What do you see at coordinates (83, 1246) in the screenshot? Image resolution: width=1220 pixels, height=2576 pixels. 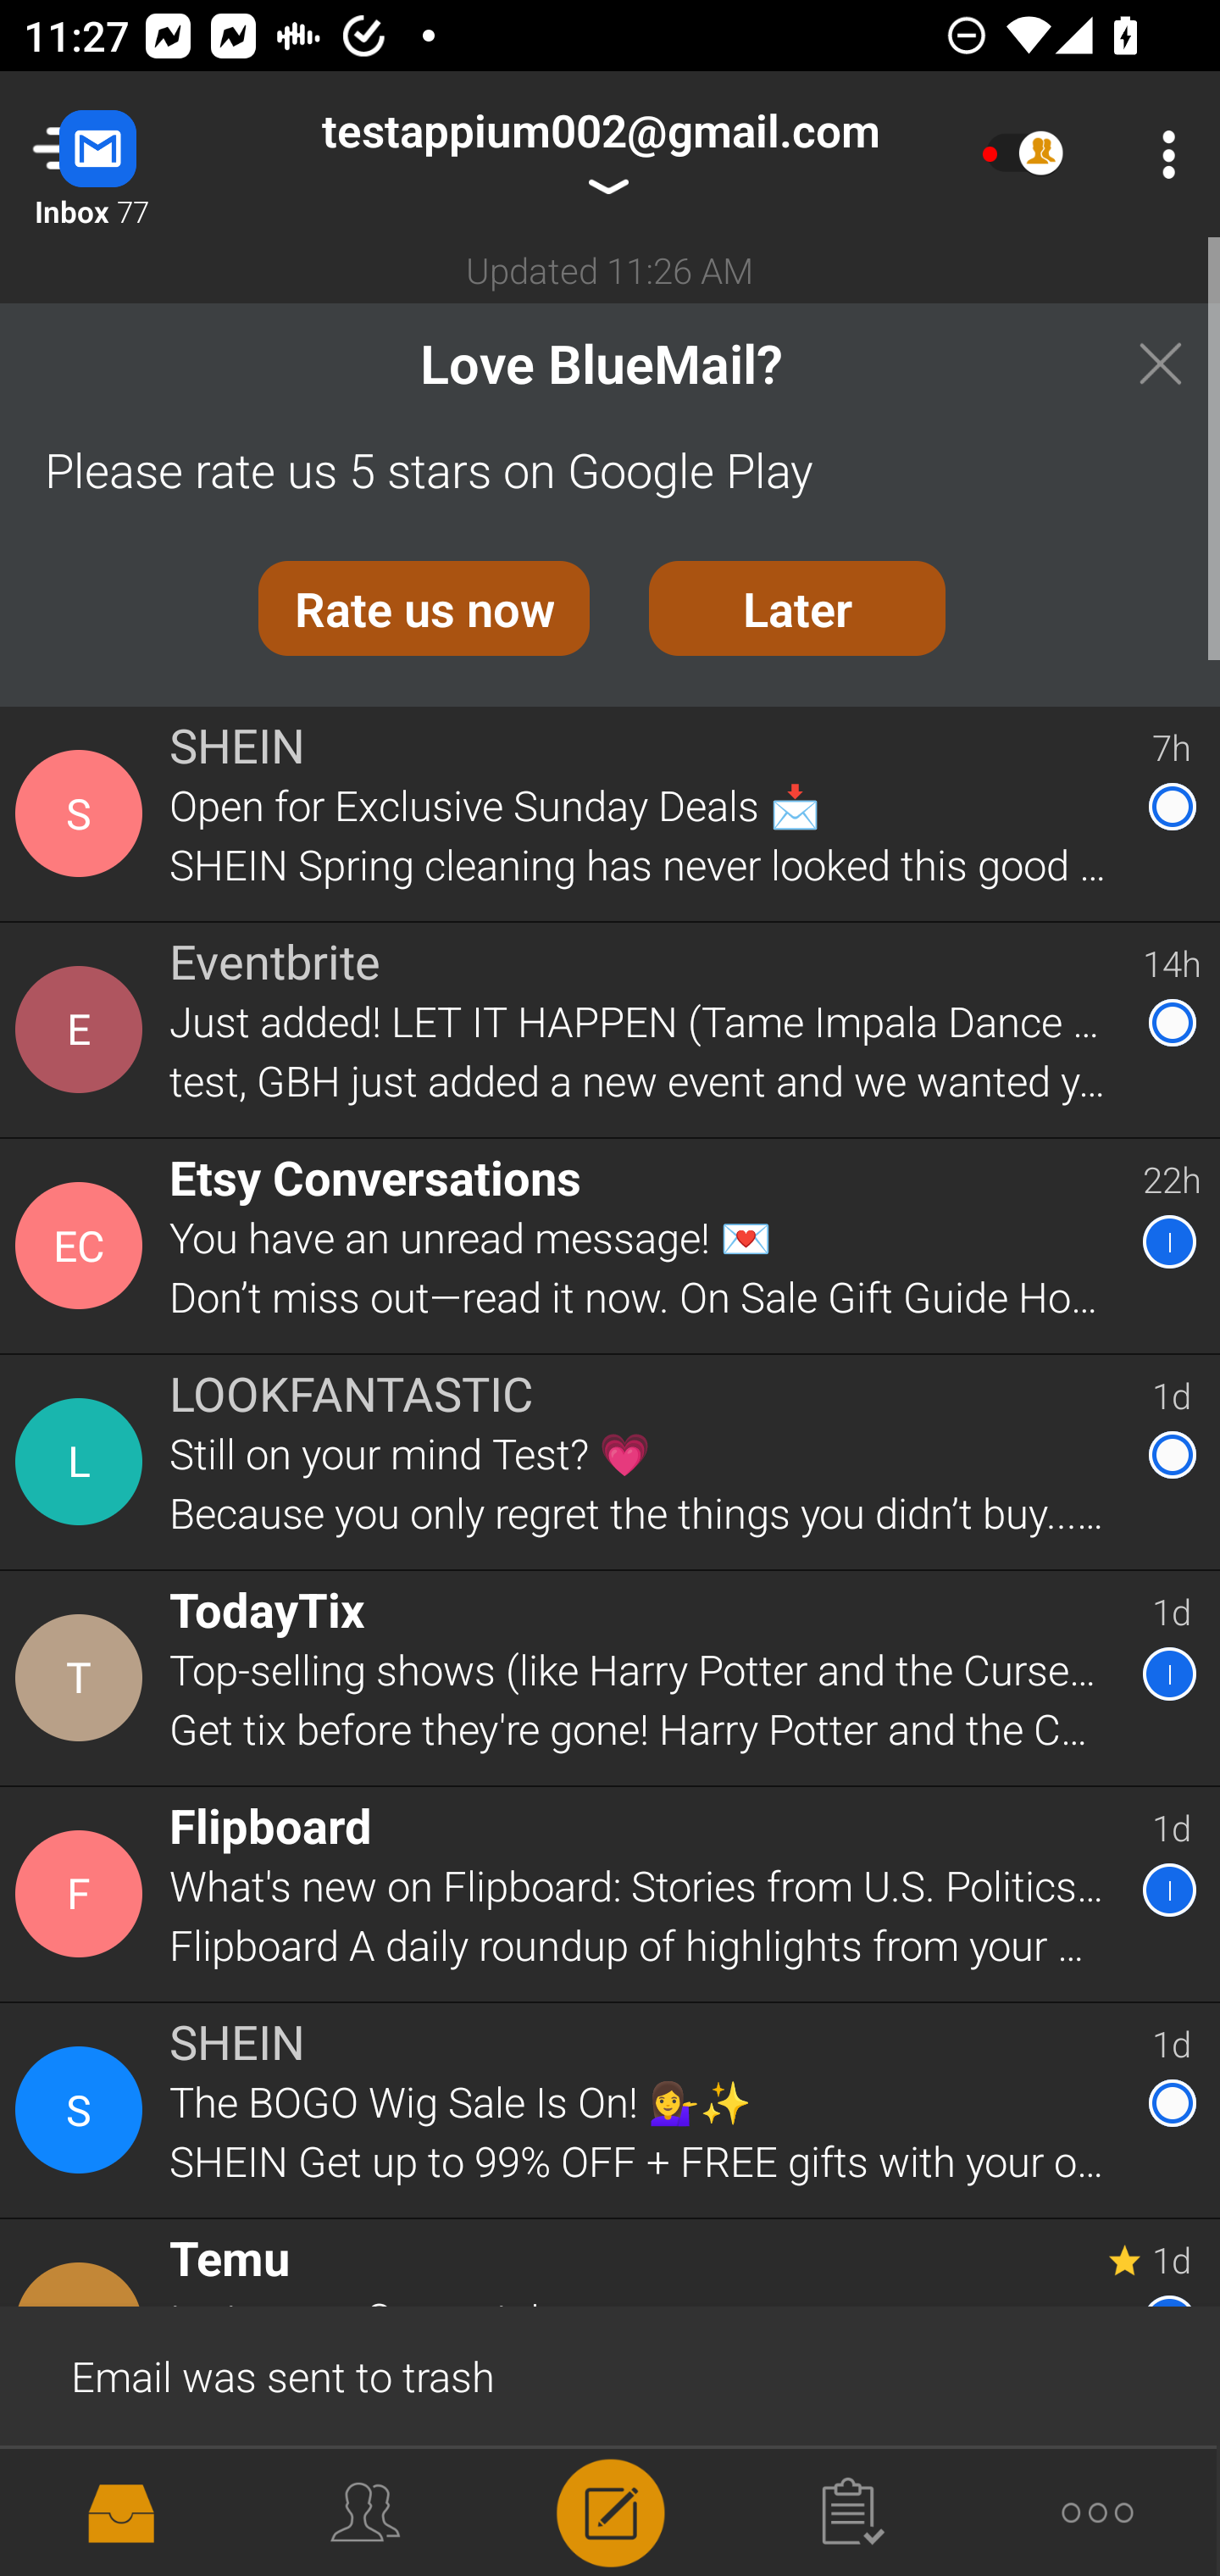 I see `Contact Details` at bounding box center [83, 1246].